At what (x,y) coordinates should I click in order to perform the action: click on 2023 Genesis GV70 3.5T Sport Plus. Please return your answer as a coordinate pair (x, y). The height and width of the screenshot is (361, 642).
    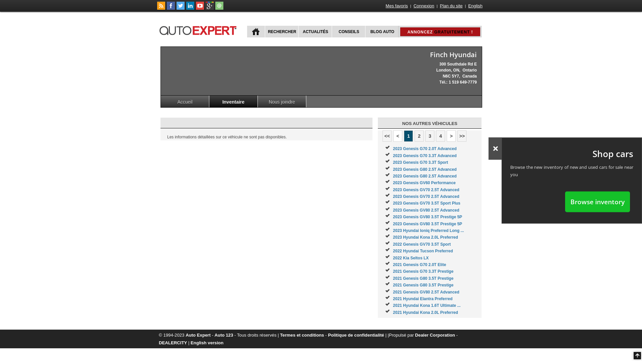
    Looking at the image, I should click on (427, 203).